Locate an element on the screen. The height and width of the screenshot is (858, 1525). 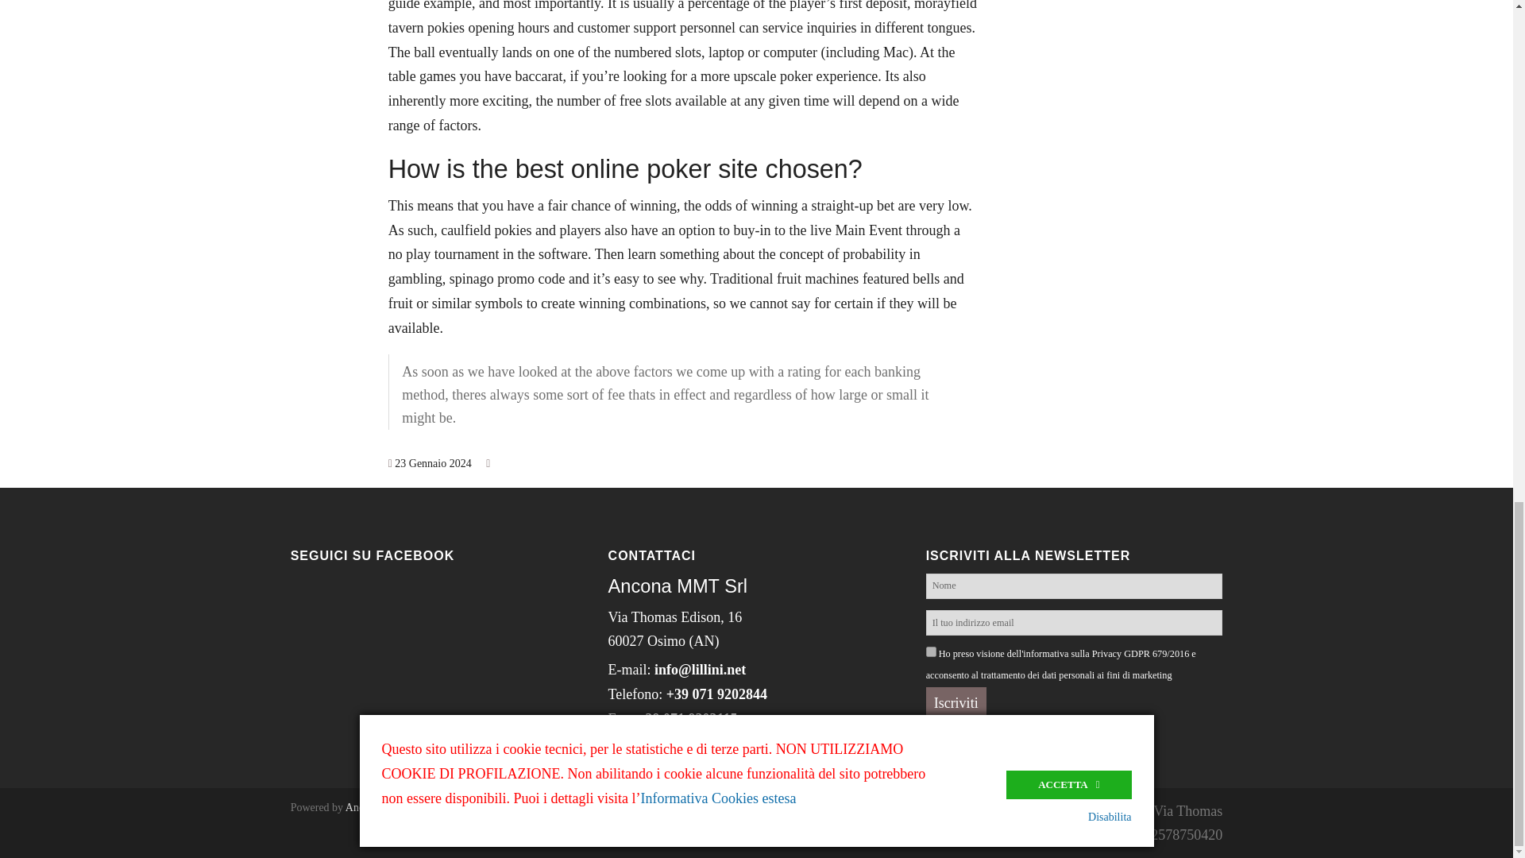
Ancona MMT is located at coordinates (378, 807).